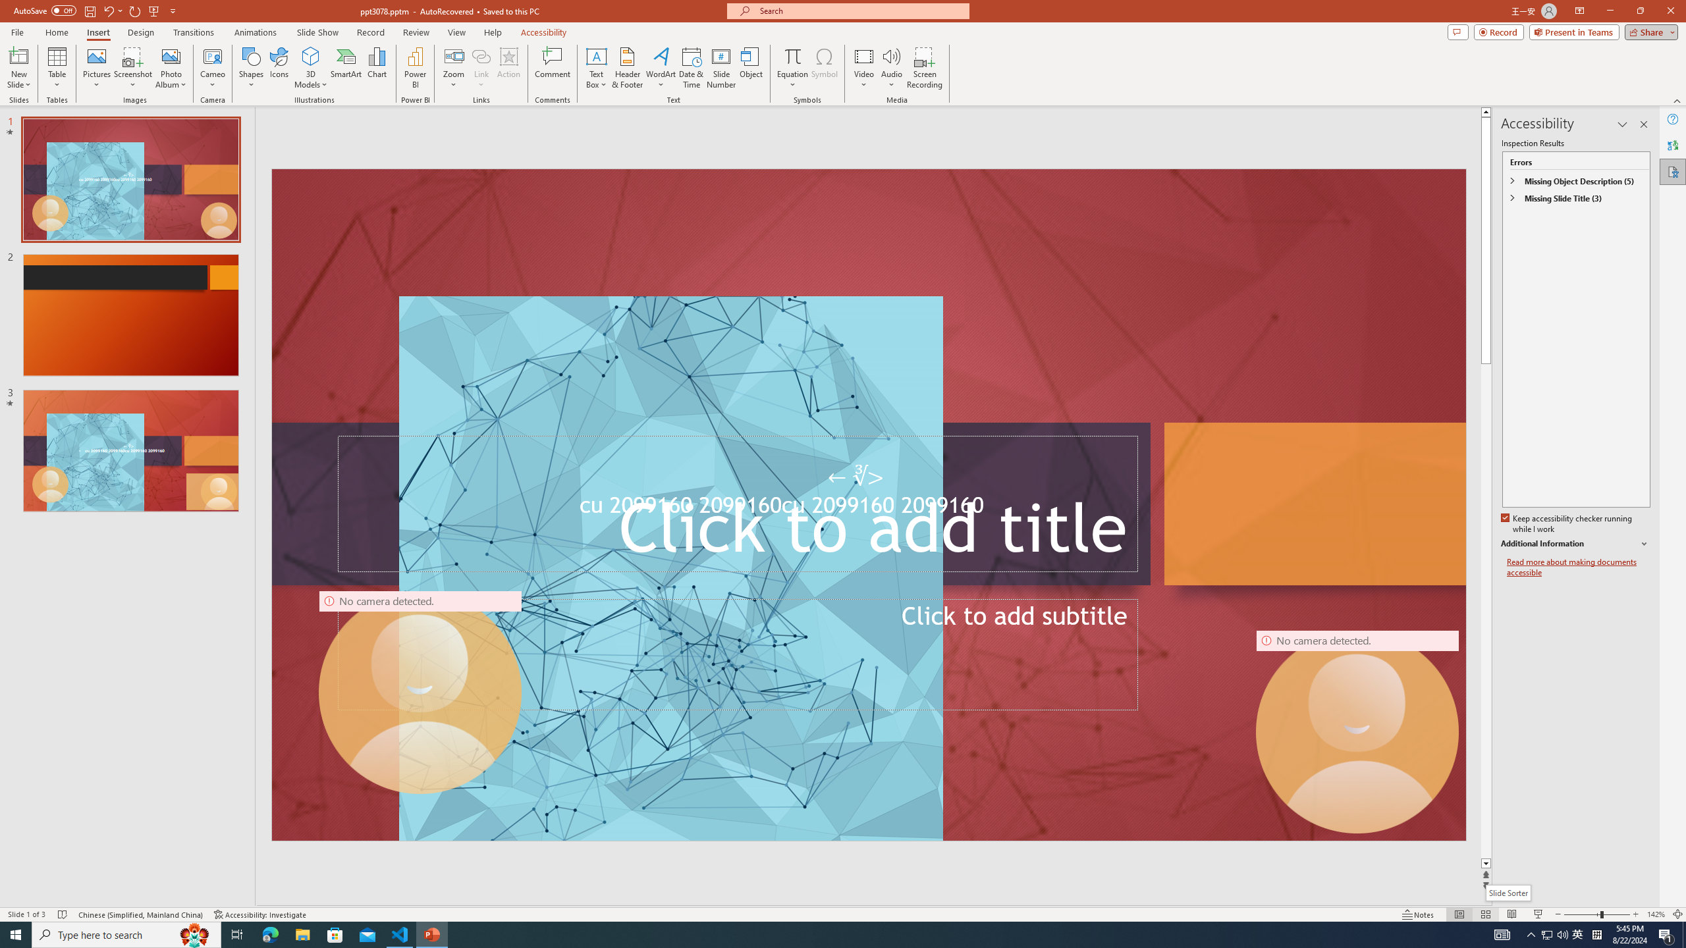 This screenshot has height=948, width=1686. Describe the element at coordinates (136, 11) in the screenshot. I see `Redo` at that location.